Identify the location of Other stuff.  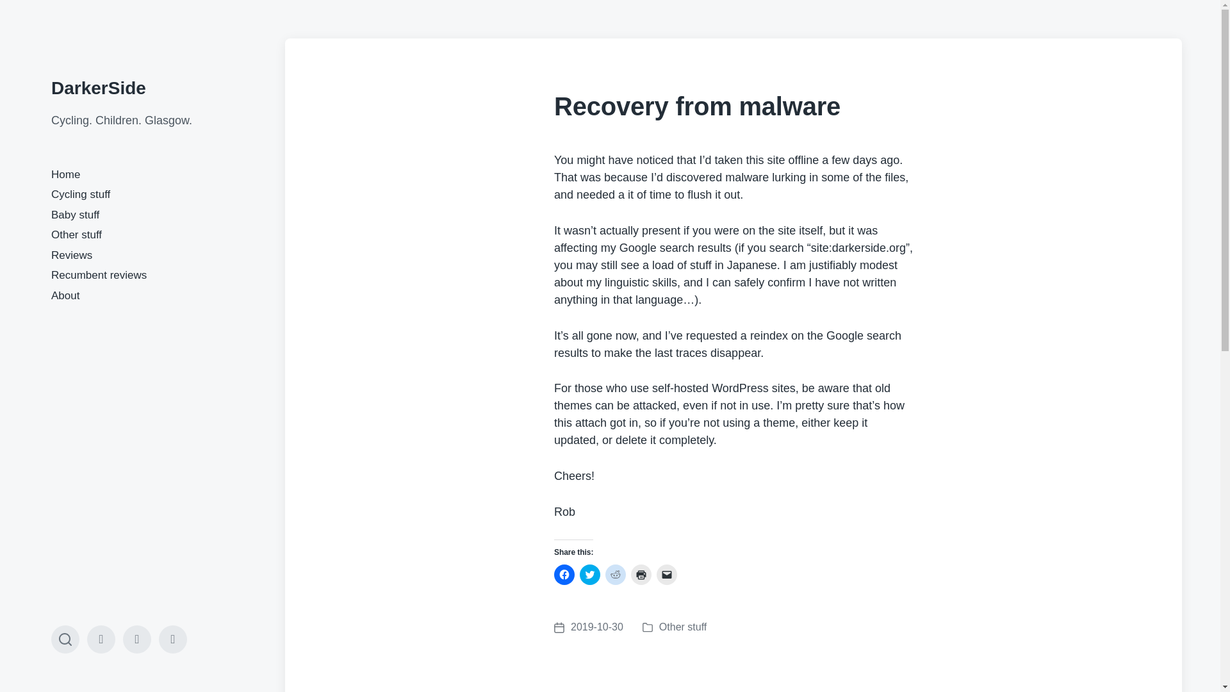
(101, 639).